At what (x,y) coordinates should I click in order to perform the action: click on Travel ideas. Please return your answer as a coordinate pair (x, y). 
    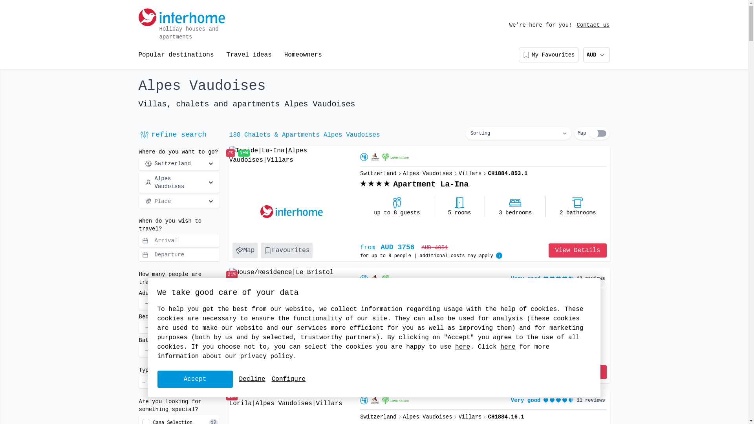
    Looking at the image, I should click on (249, 55).